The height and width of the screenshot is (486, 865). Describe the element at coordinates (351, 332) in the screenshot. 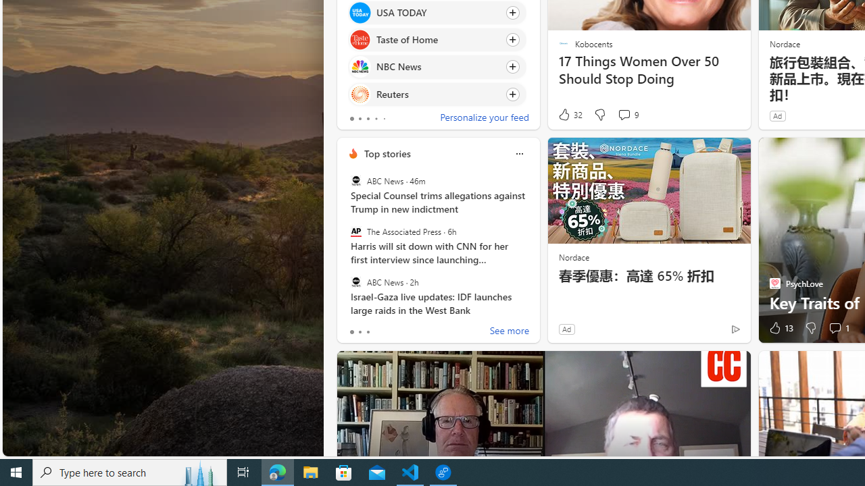

I see `tab-0` at that location.